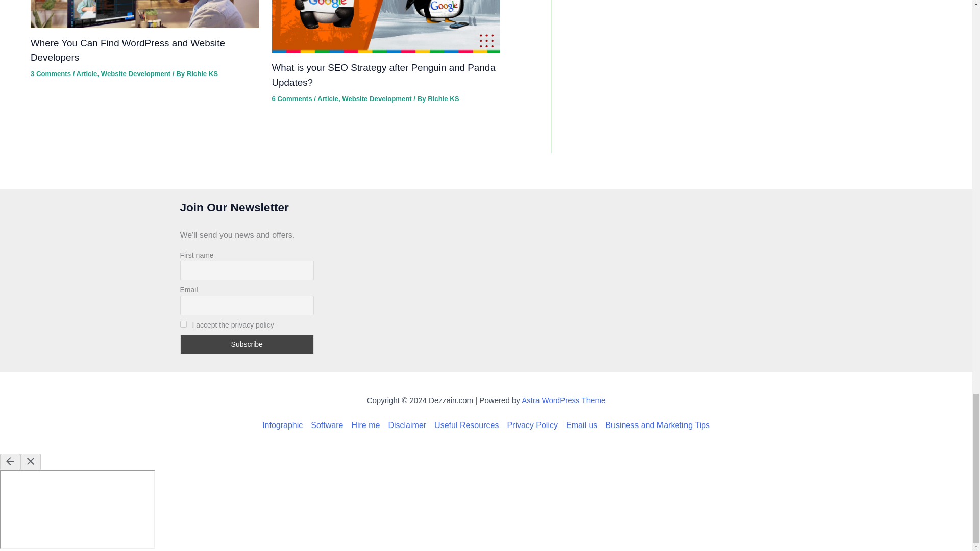 This screenshot has width=980, height=551. I want to click on View all posts by Richie KS, so click(443, 98).